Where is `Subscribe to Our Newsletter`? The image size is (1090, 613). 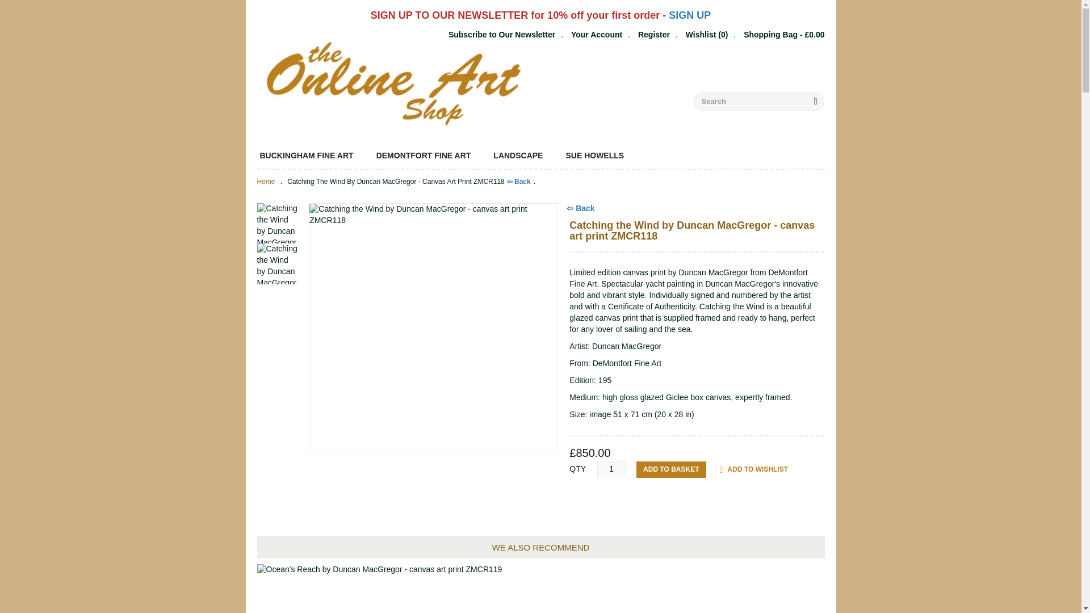
Subscribe to Our Newsletter is located at coordinates (501, 34).